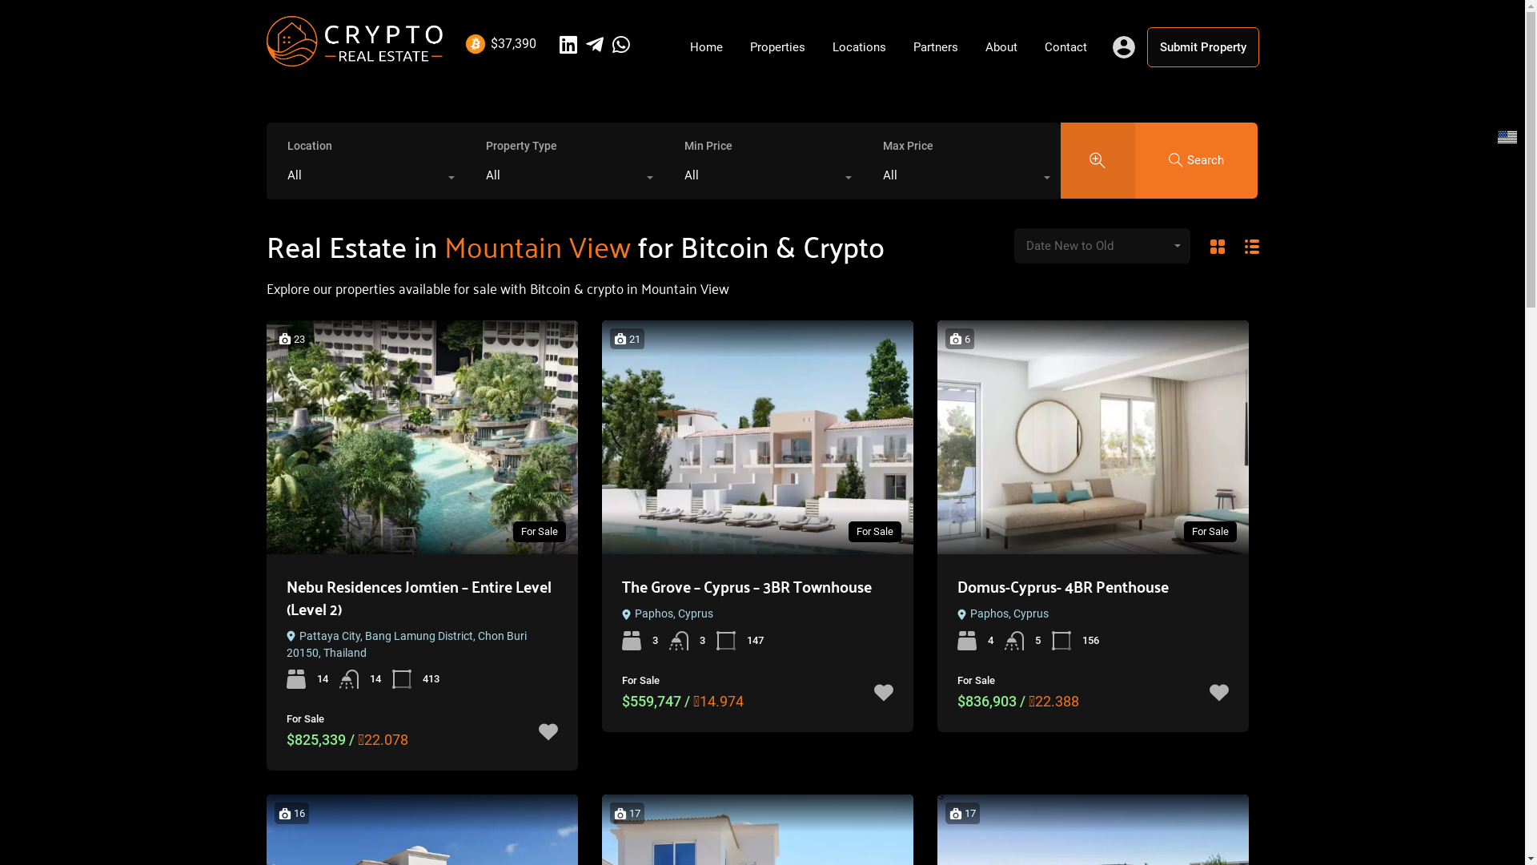  I want to click on Home, so click(706, 47).